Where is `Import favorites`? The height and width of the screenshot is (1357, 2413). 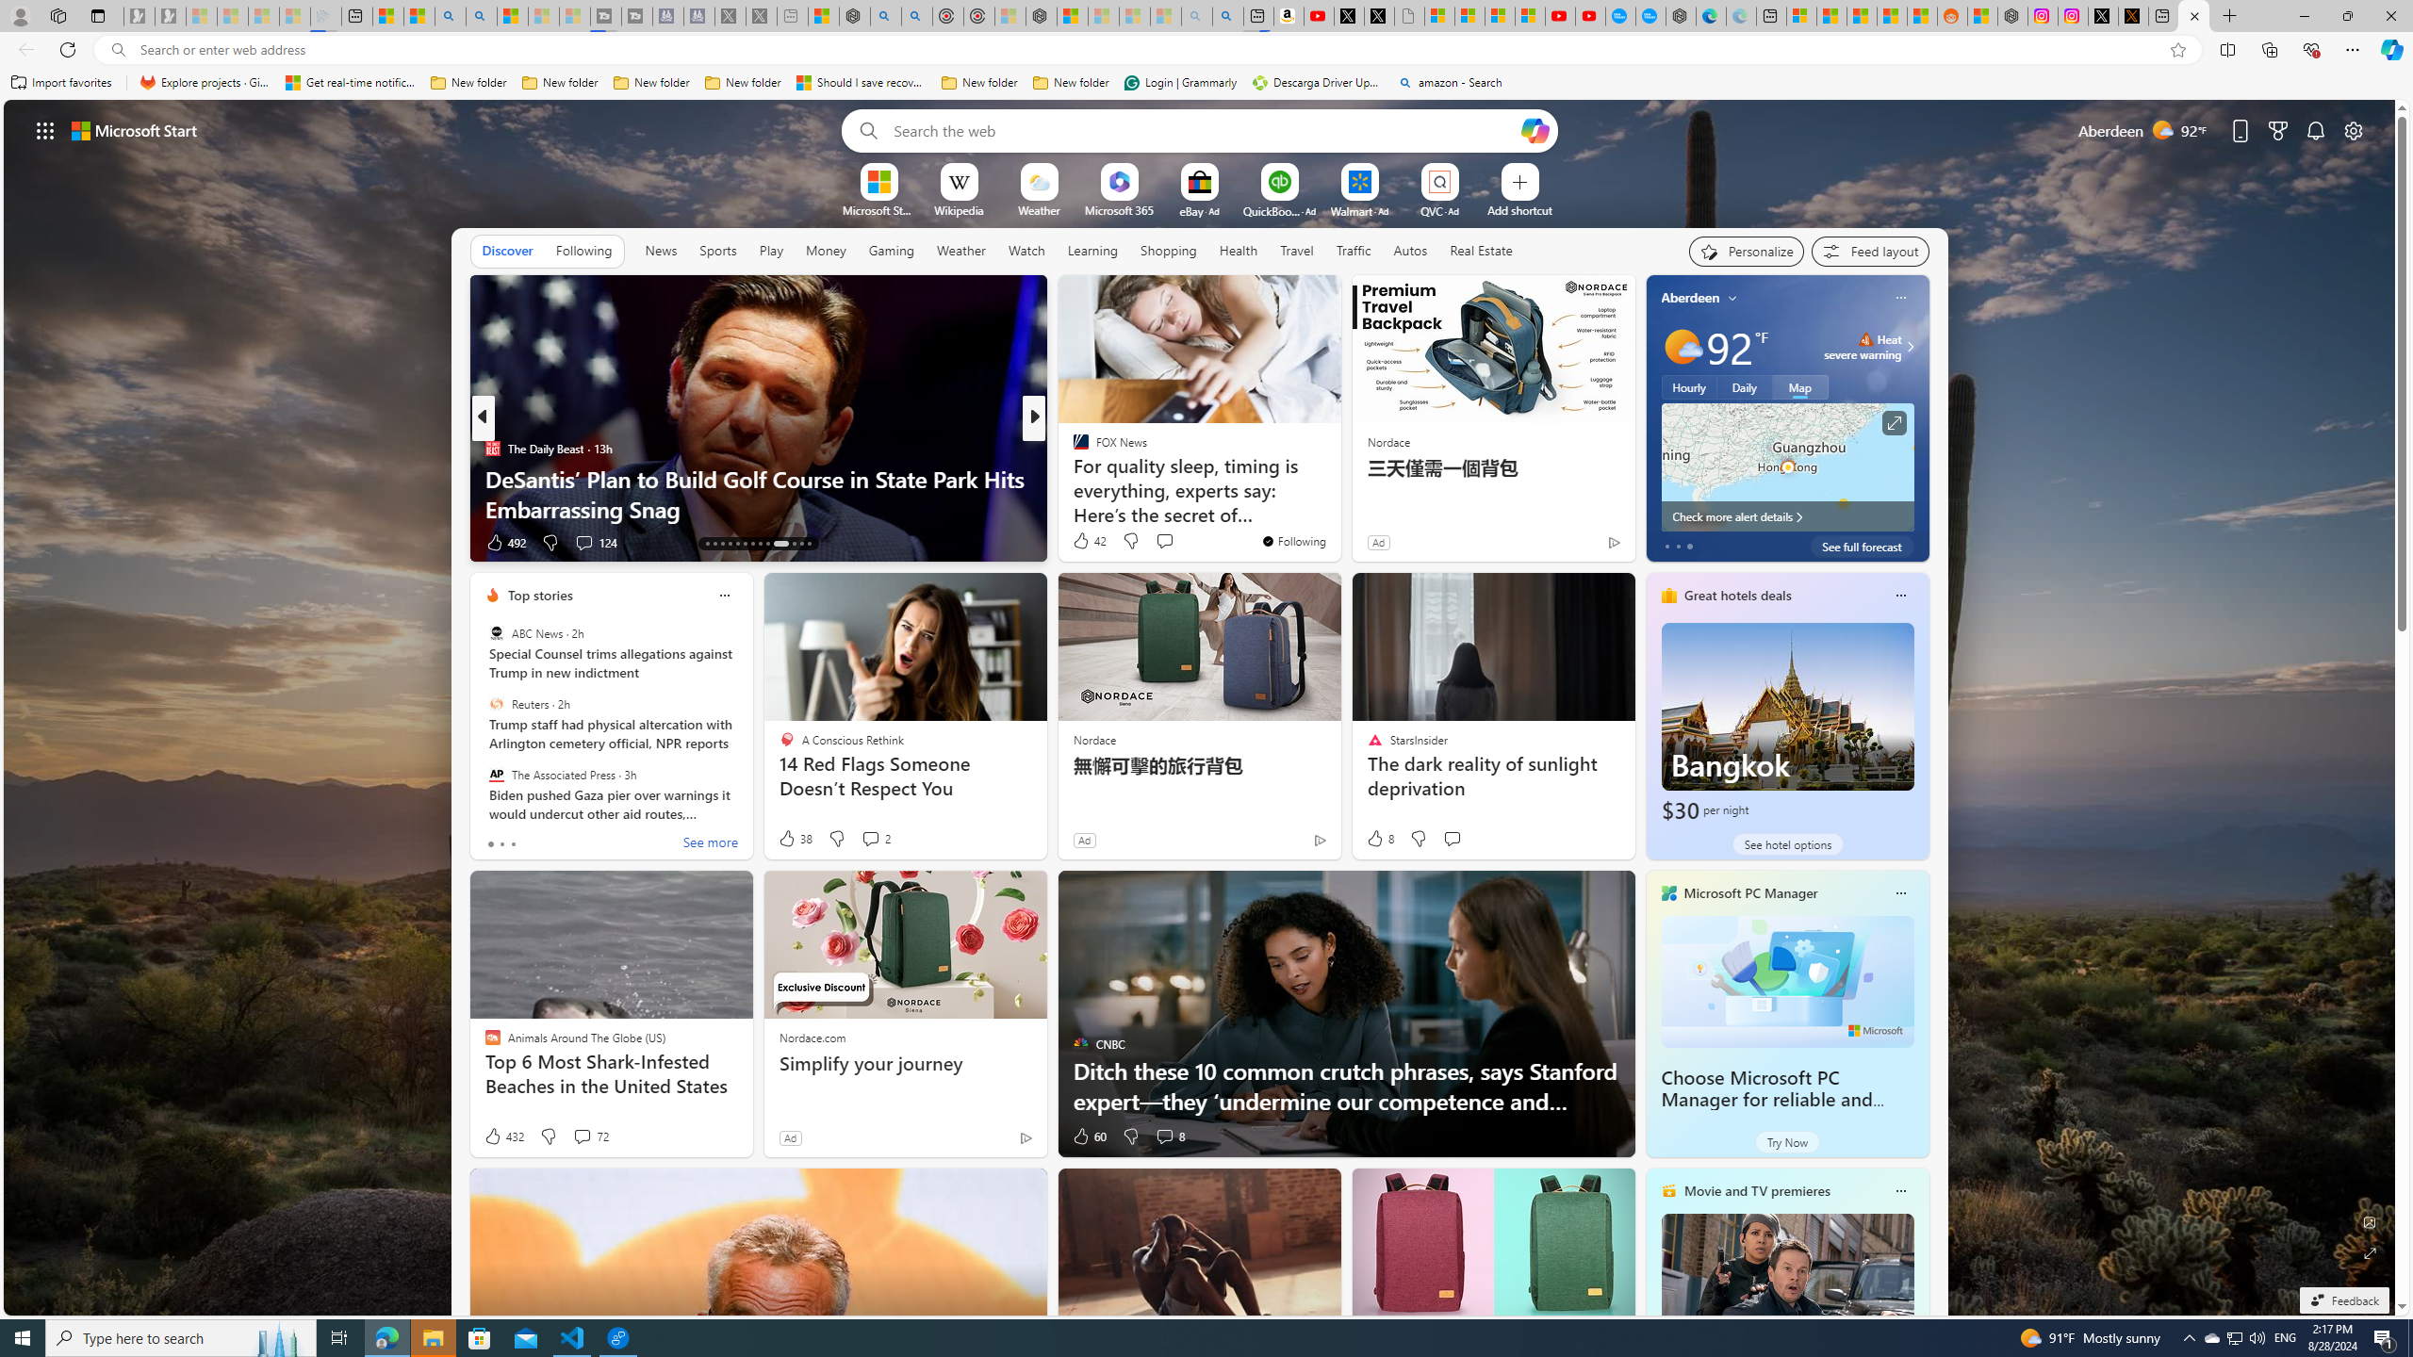 Import favorites is located at coordinates (61, 83).